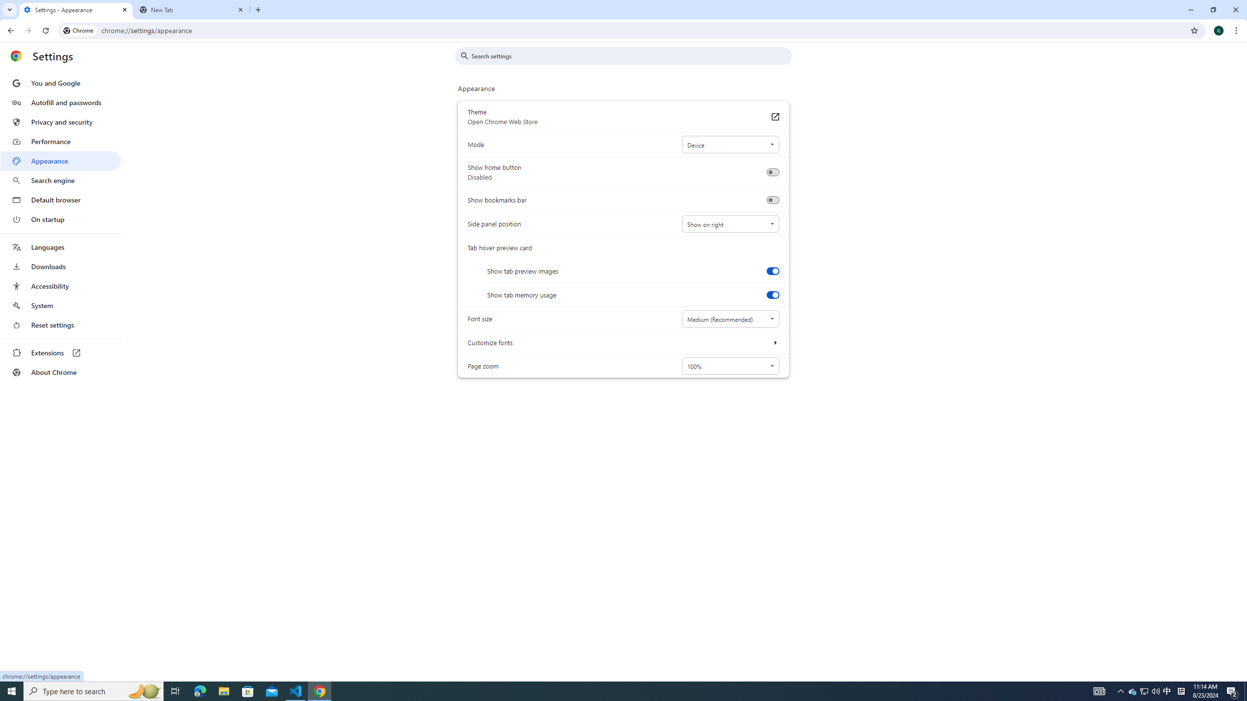  What do you see at coordinates (730, 366) in the screenshot?
I see `Page zoom` at bounding box center [730, 366].